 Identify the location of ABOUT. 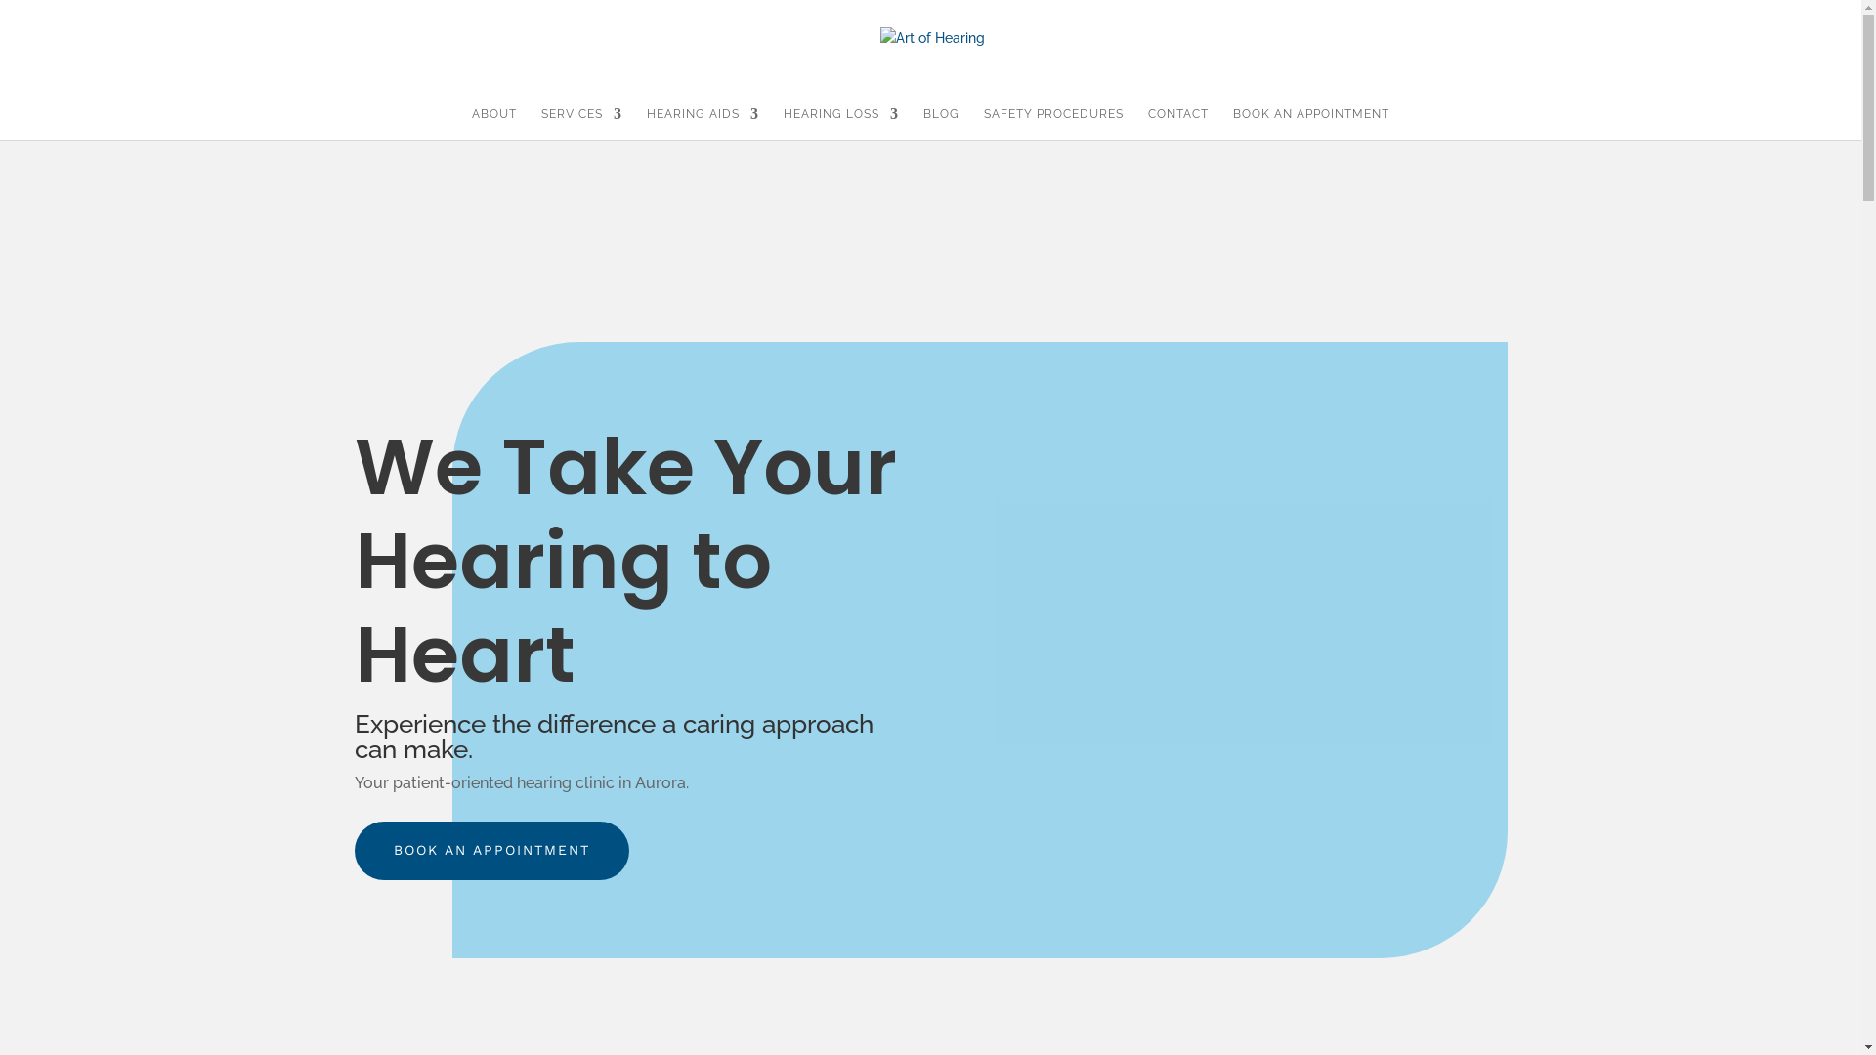
(494, 123).